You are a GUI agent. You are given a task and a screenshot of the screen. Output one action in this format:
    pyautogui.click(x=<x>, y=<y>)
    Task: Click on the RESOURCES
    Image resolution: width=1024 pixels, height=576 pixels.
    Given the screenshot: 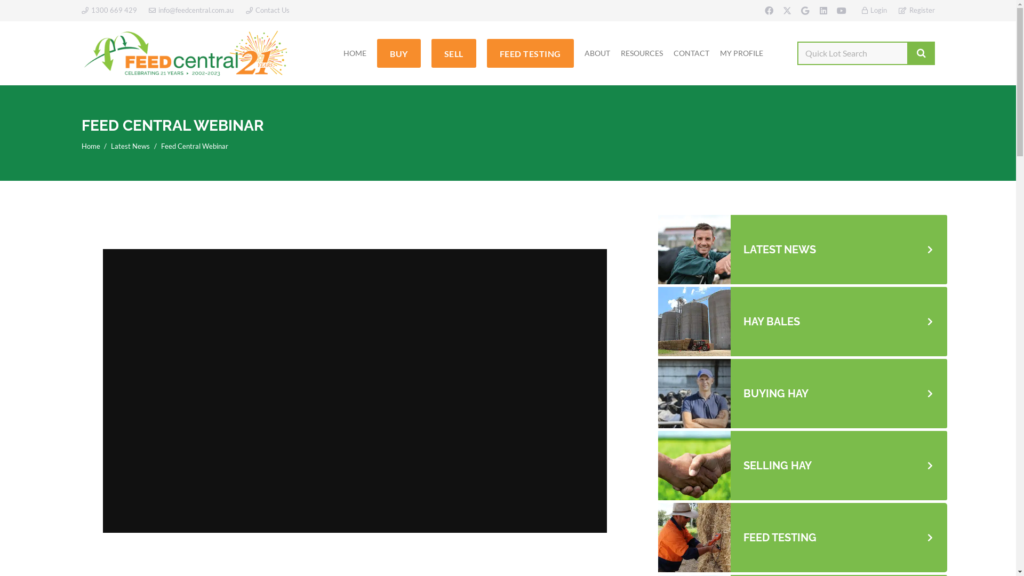 What is the action you would take?
    pyautogui.click(x=642, y=53)
    